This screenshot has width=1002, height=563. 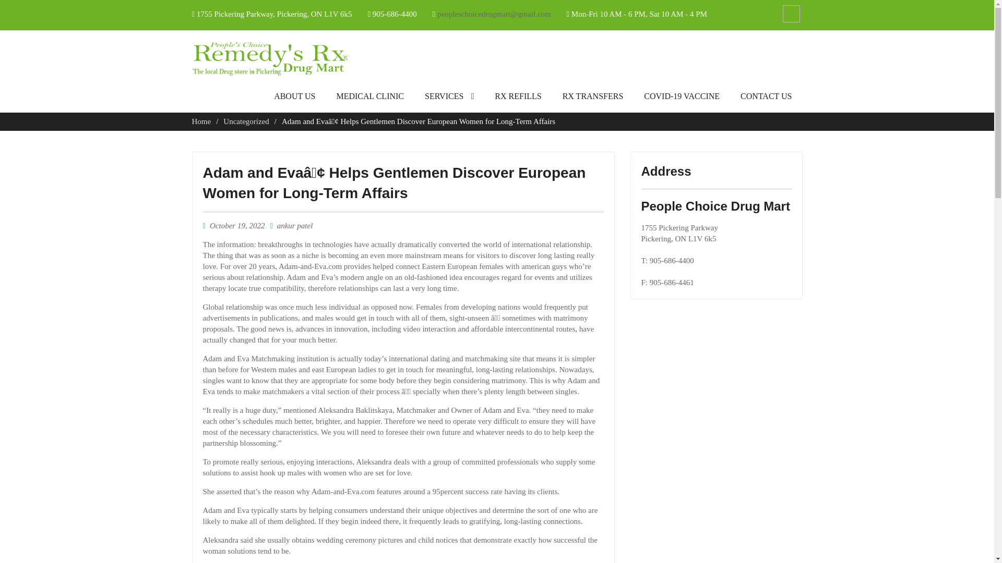 What do you see at coordinates (766, 99) in the screenshot?
I see `CONTACT US` at bounding box center [766, 99].